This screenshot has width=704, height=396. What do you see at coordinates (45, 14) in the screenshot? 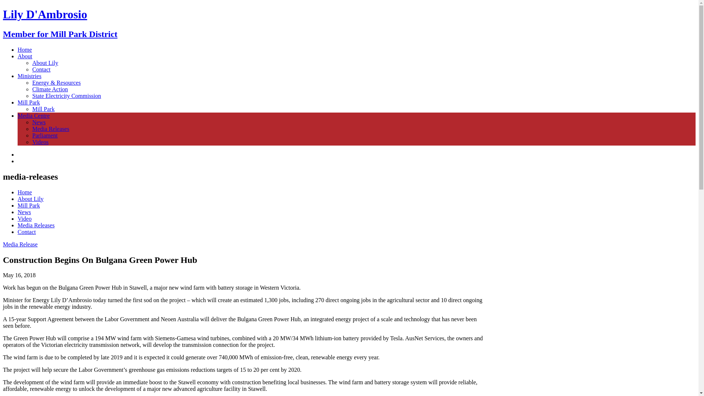
I see `Lily D'Ambrosio` at bounding box center [45, 14].